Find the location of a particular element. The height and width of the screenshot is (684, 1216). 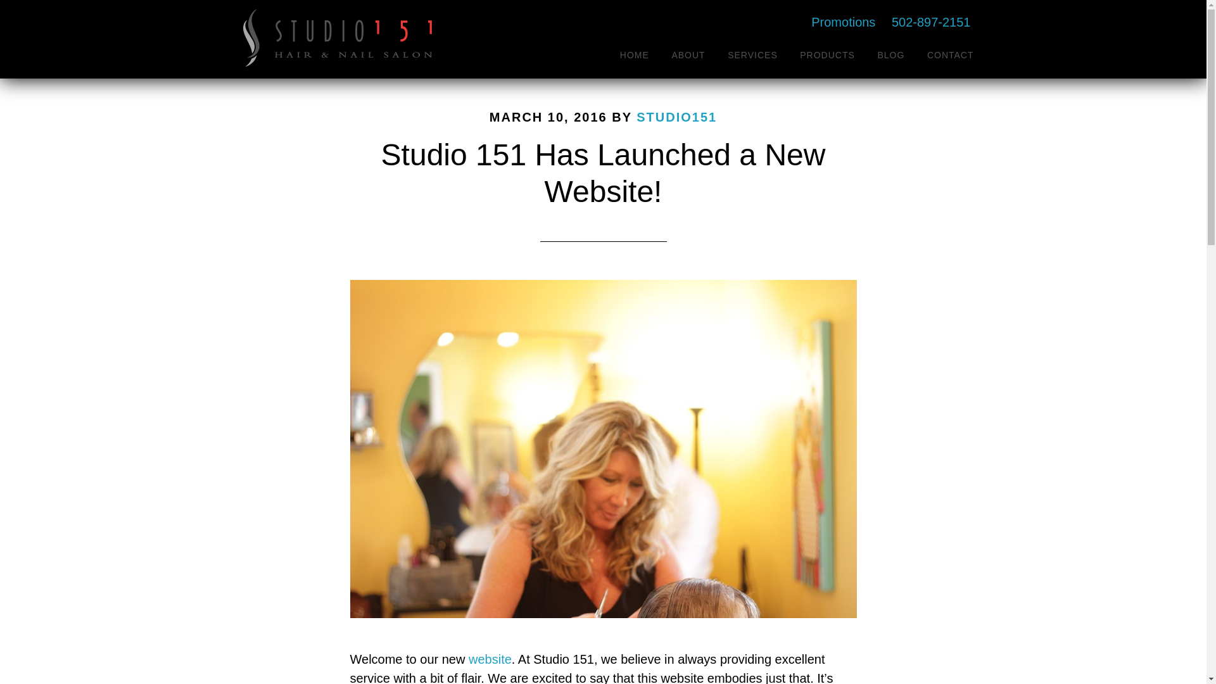

ABOUT is located at coordinates (688, 54).